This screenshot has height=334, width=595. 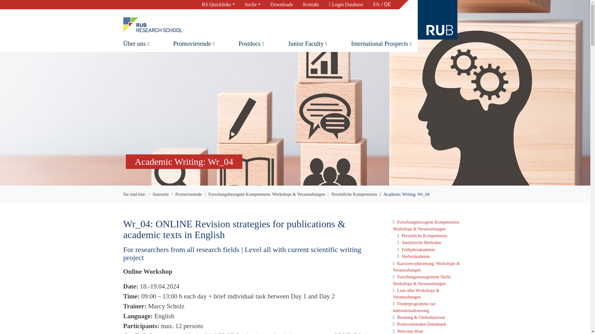 What do you see at coordinates (311, 5) in the screenshot?
I see `Kontakt` at bounding box center [311, 5].